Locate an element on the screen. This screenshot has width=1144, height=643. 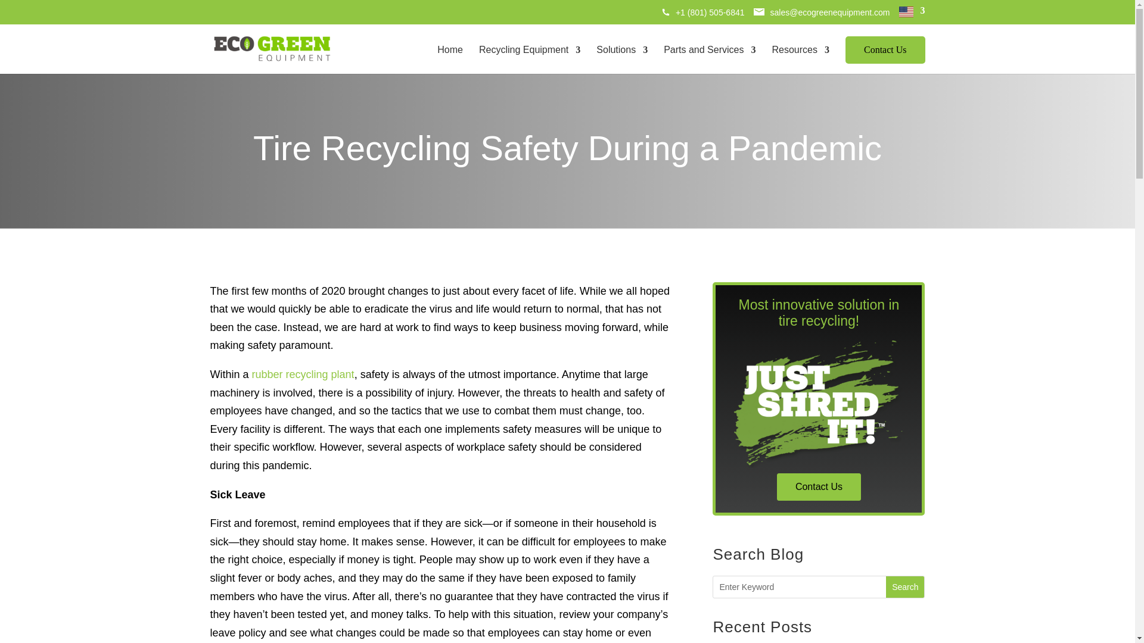
Material Application is located at coordinates (621, 60).